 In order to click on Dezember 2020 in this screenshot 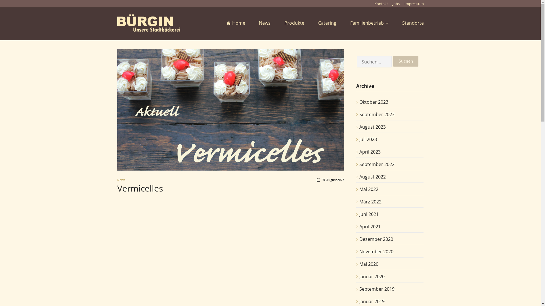, I will do `click(376, 239)`.